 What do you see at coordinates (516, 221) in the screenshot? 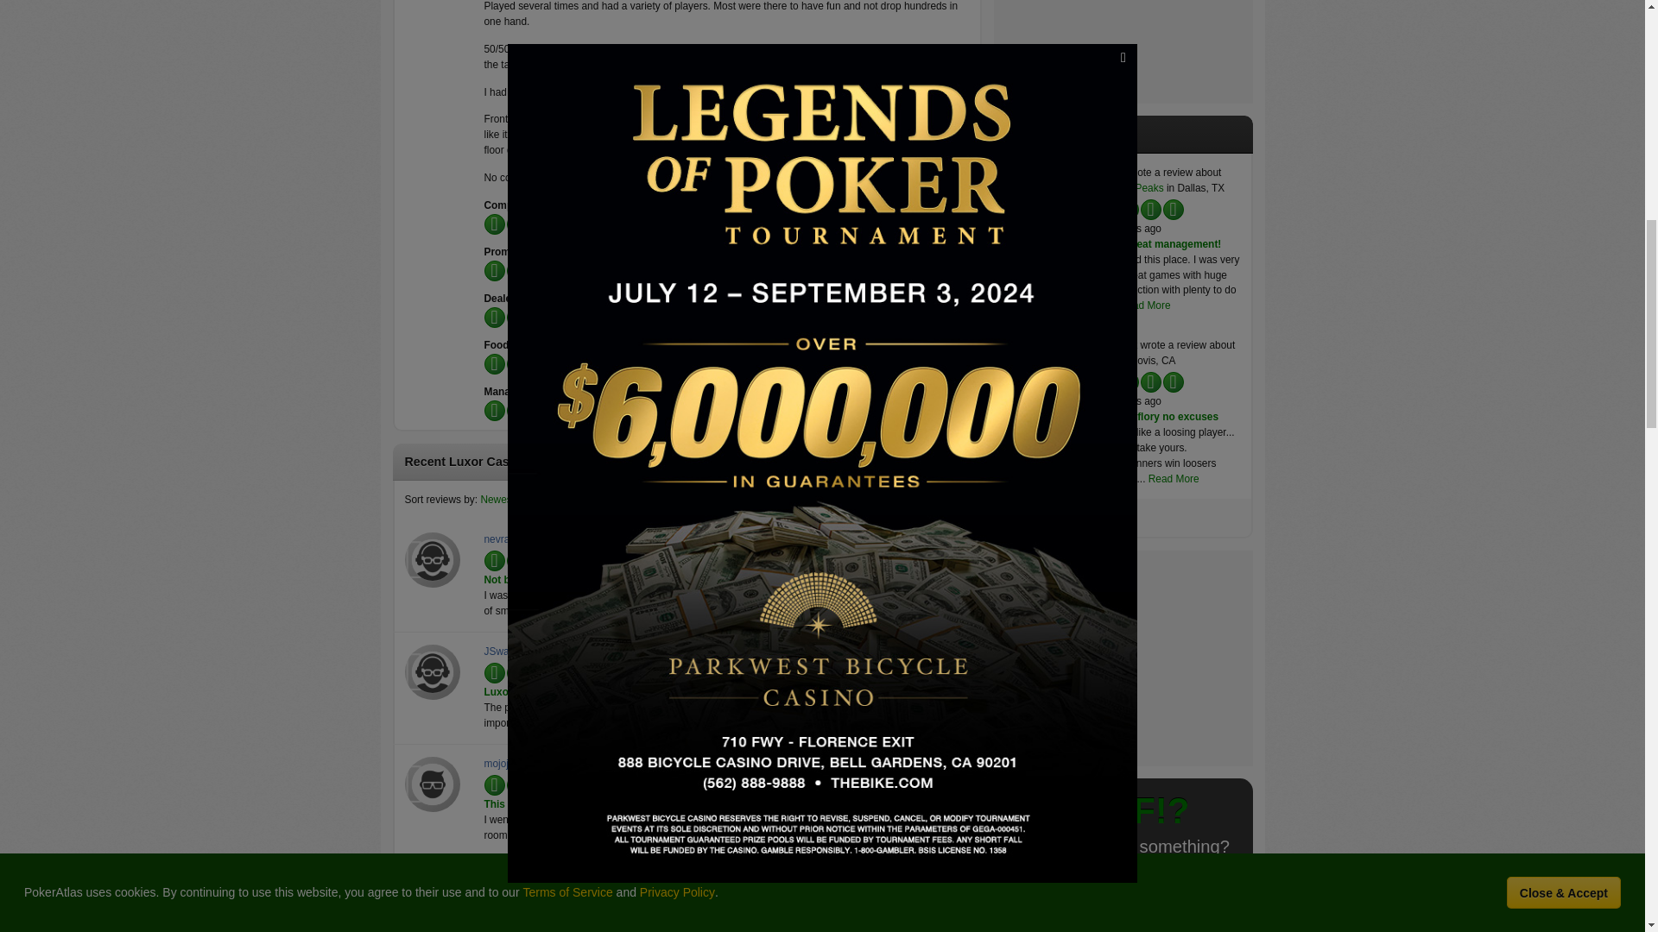
I see `1` at bounding box center [516, 221].